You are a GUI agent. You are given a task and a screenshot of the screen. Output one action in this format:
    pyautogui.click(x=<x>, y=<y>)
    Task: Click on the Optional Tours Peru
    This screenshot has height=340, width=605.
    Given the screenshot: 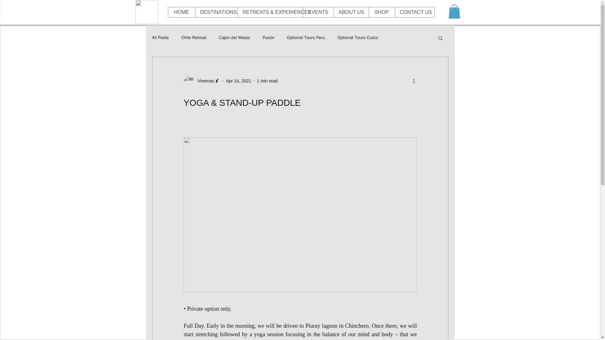 What is the action you would take?
    pyautogui.click(x=306, y=38)
    